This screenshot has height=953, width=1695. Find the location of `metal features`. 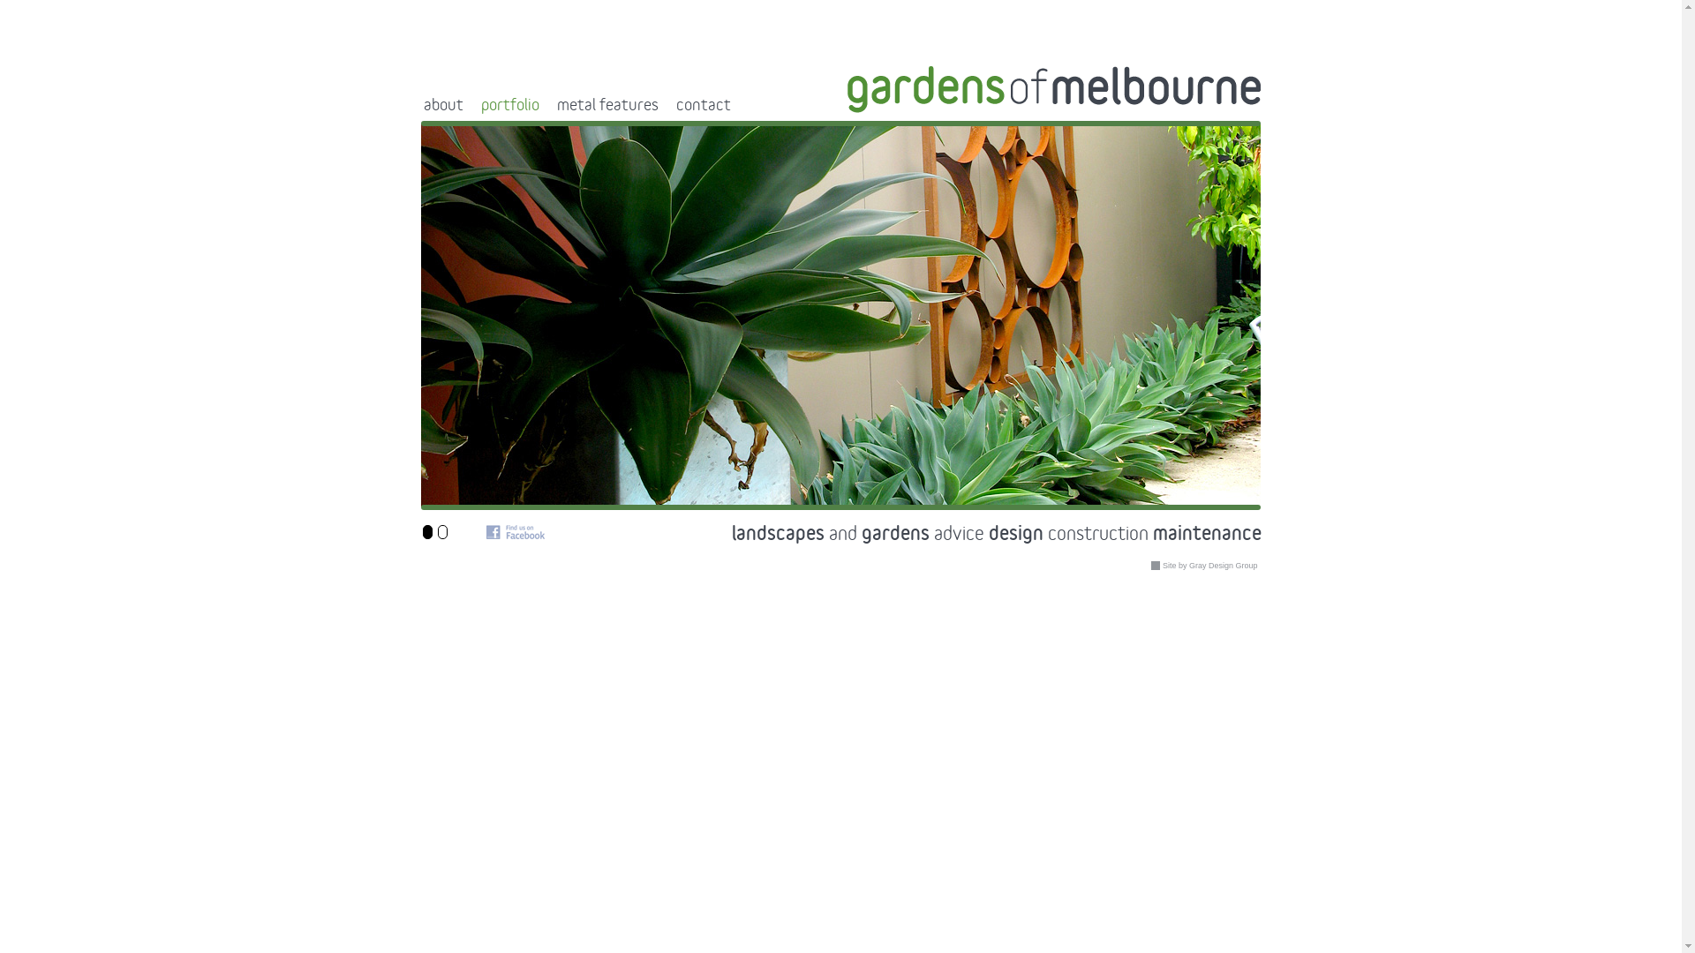

metal features is located at coordinates (613, 94).